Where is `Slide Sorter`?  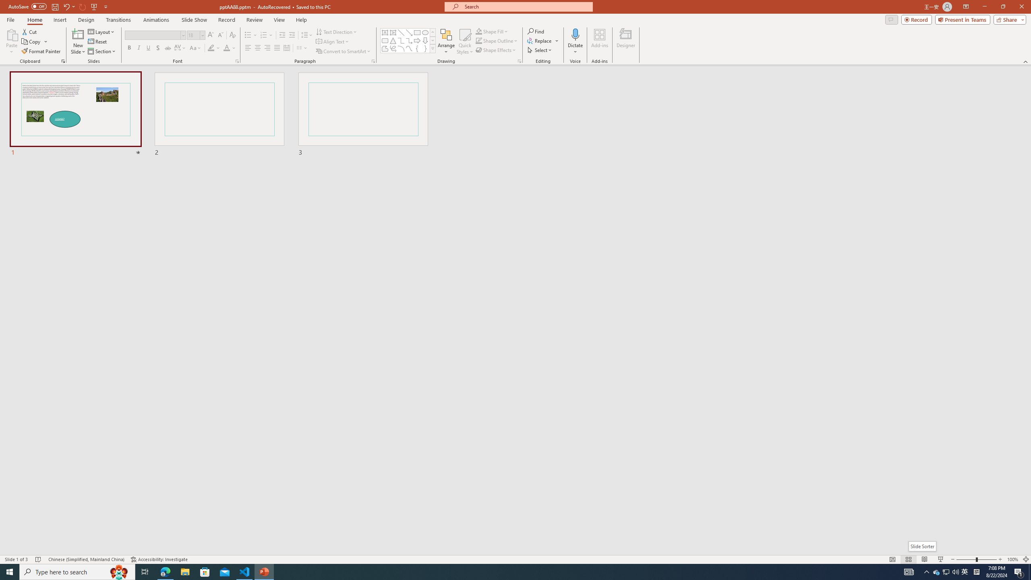 Slide Sorter is located at coordinates (922, 546).